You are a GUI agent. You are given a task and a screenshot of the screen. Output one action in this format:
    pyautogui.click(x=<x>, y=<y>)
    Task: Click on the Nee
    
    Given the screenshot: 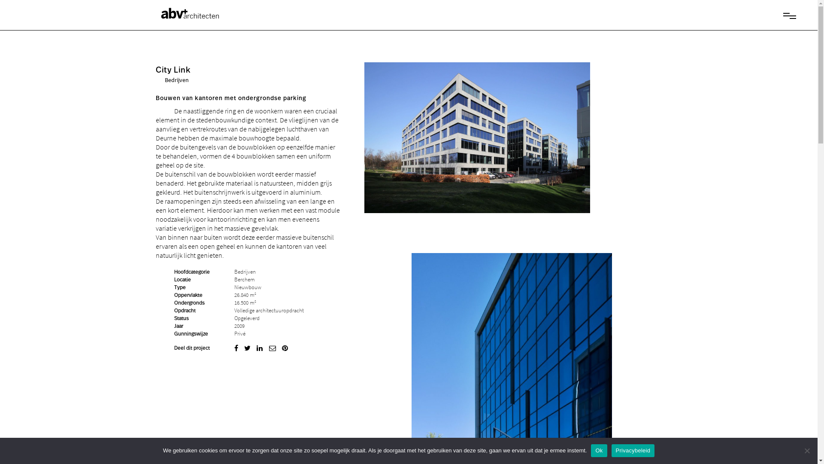 What is the action you would take?
    pyautogui.click(x=807, y=451)
    